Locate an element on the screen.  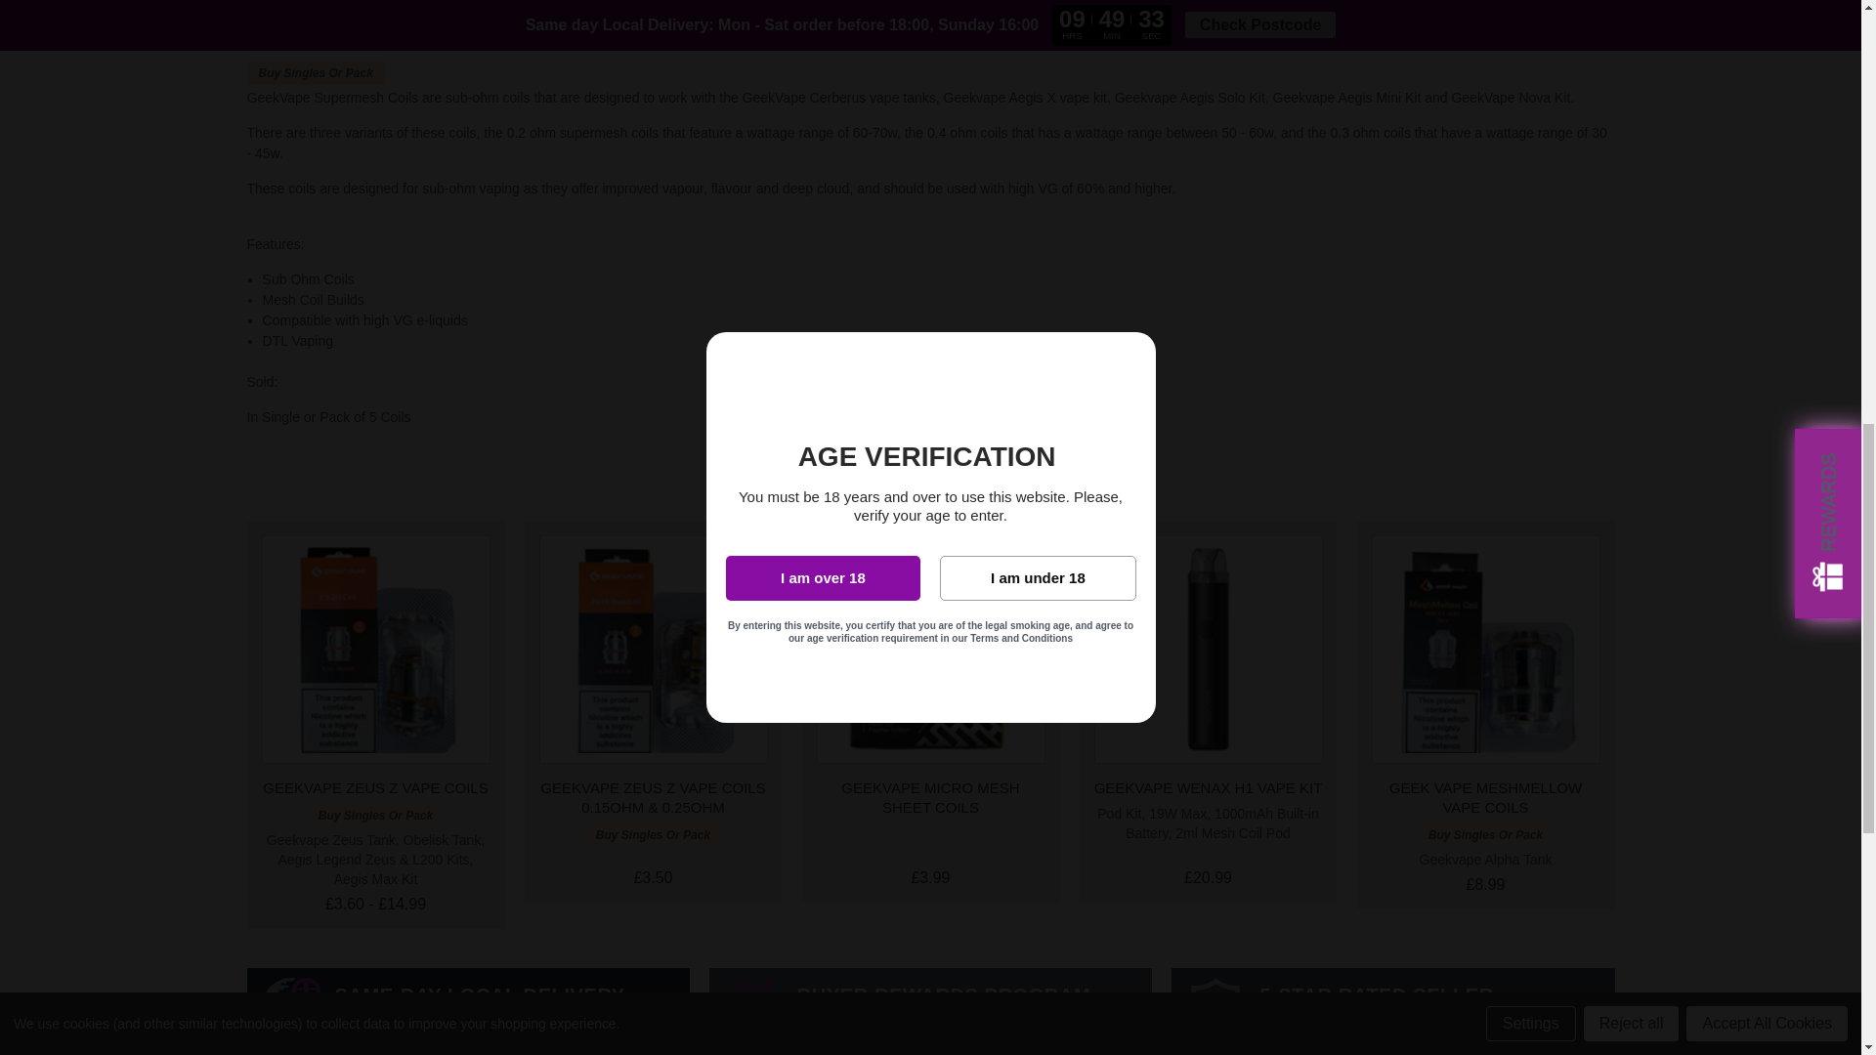
Geekvape Zeus Z Vape Coils 0.25 ohm is located at coordinates (653, 649).